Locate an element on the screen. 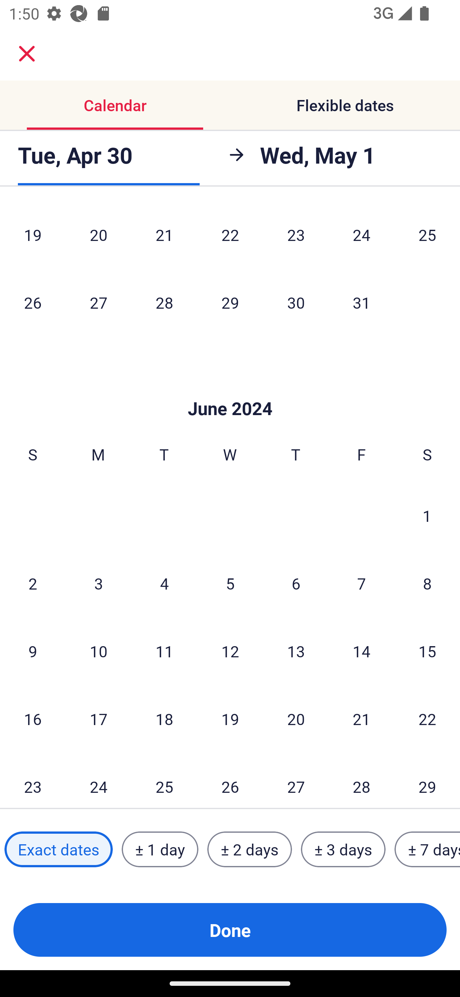 Image resolution: width=460 pixels, height=997 pixels. 19 Sunday, May 19, 2024 is located at coordinates (33, 236).